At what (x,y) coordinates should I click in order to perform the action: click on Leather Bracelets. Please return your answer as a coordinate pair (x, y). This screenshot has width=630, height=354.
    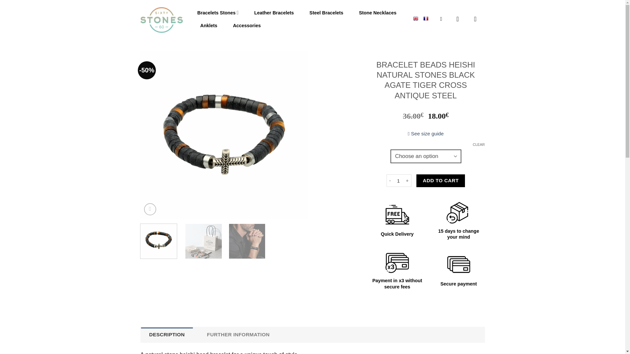
    Looking at the image, I should click on (274, 13).